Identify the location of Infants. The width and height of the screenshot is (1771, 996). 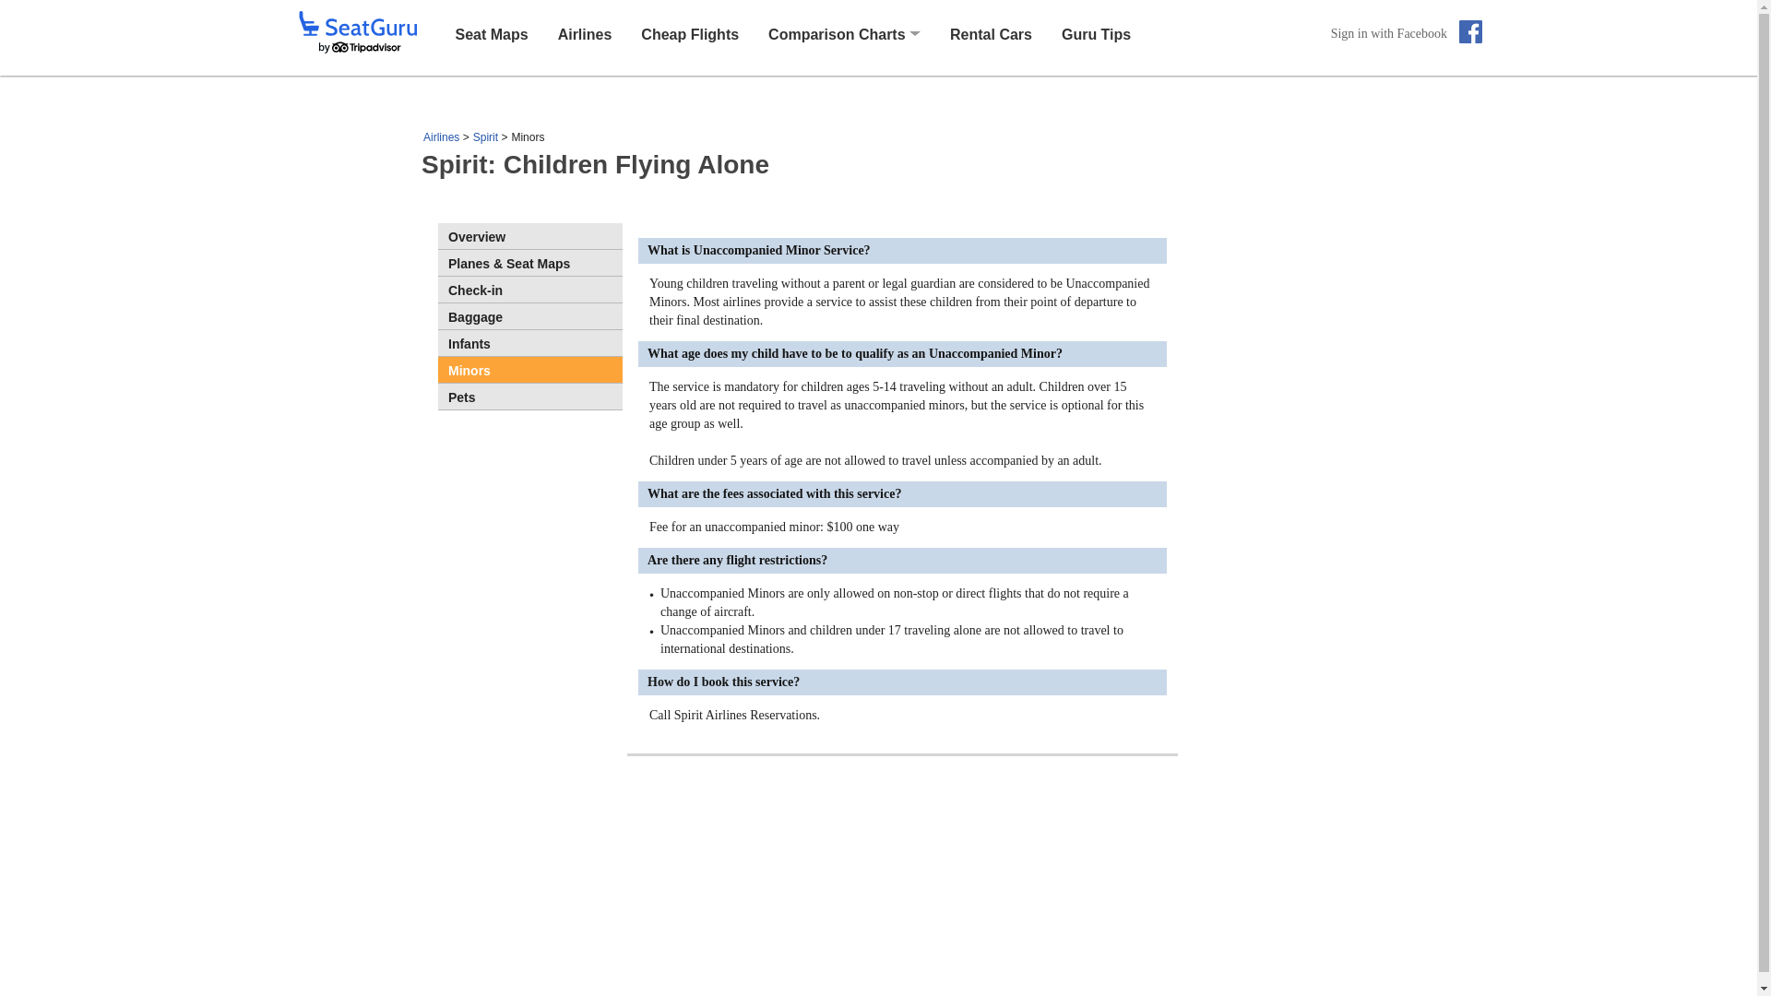
(529, 342).